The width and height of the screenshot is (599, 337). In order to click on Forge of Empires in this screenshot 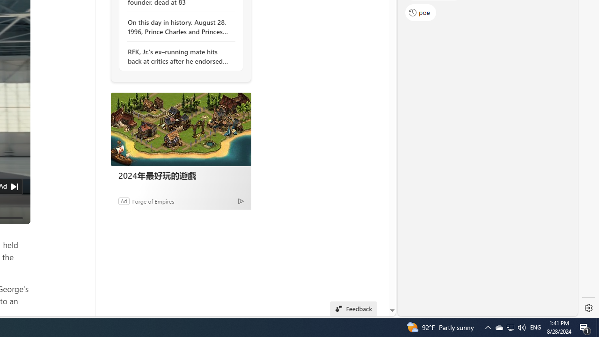, I will do `click(153, 201)`.